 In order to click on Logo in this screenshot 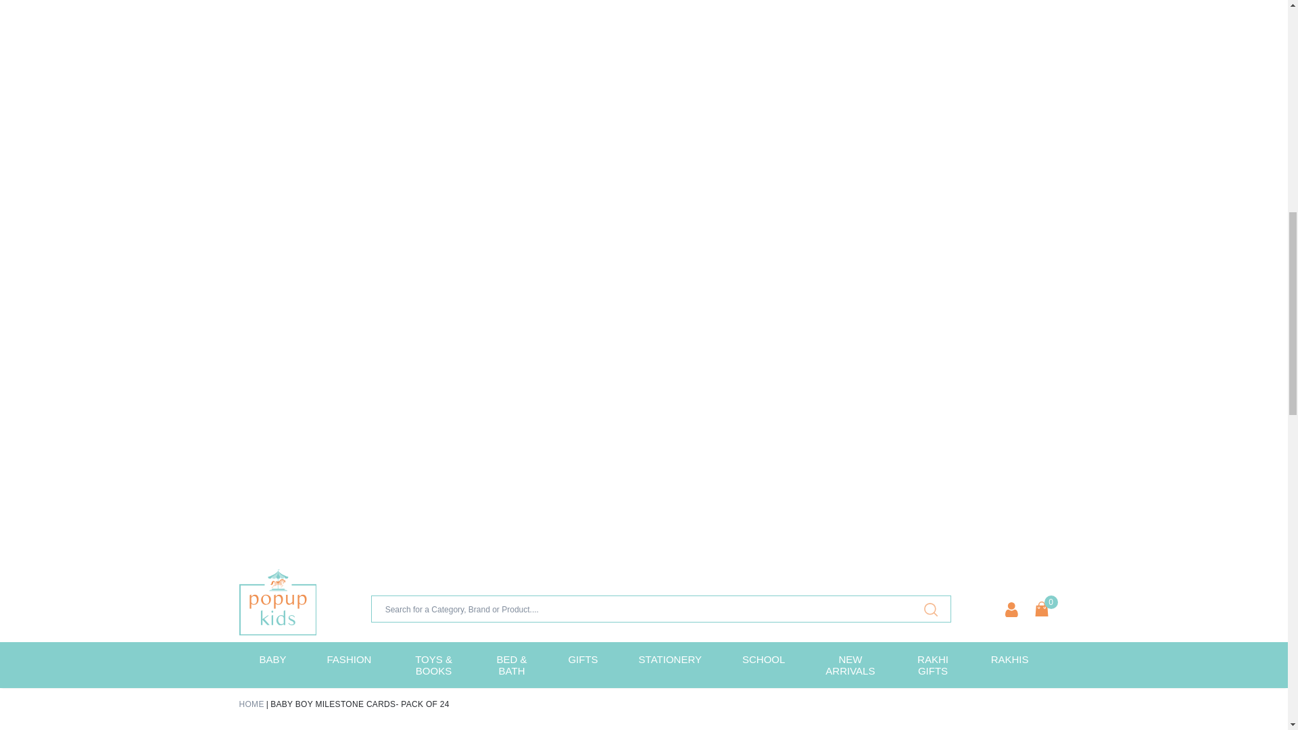, I will do `click(277, 602)`.